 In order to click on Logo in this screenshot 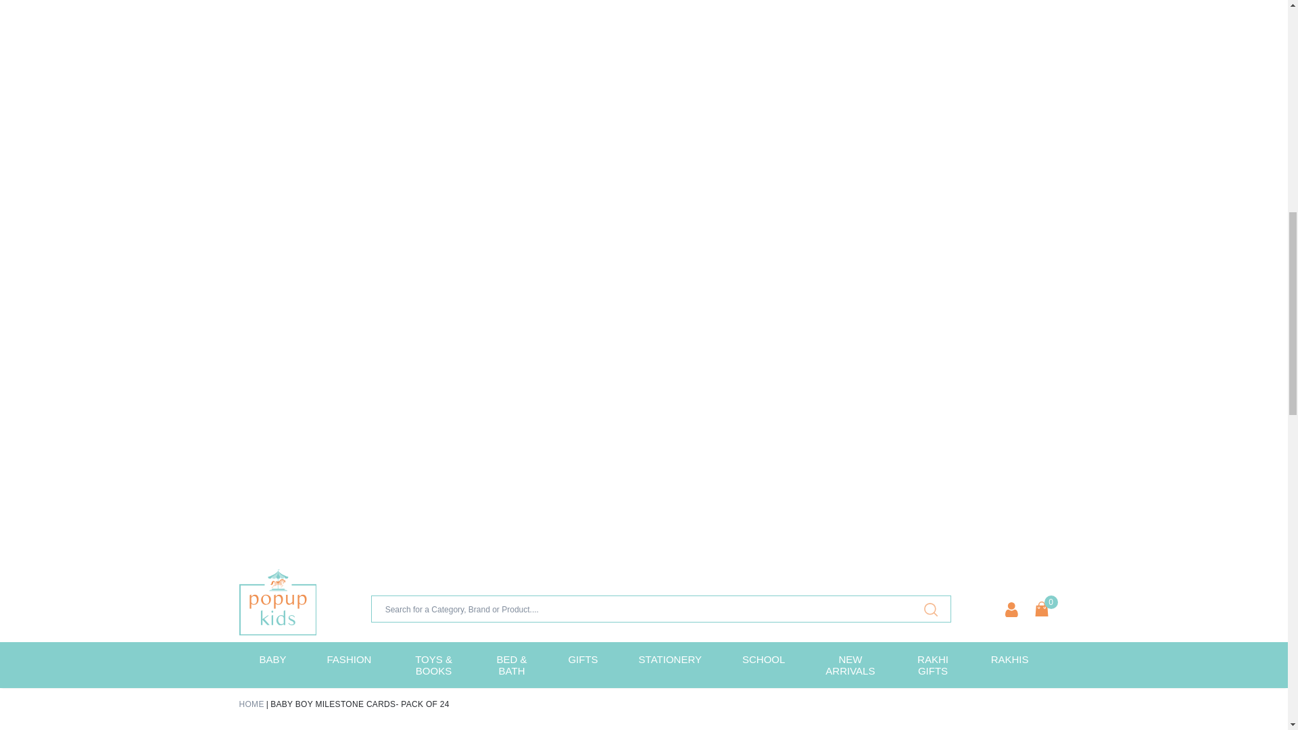, I will do `click(277, 602)`.